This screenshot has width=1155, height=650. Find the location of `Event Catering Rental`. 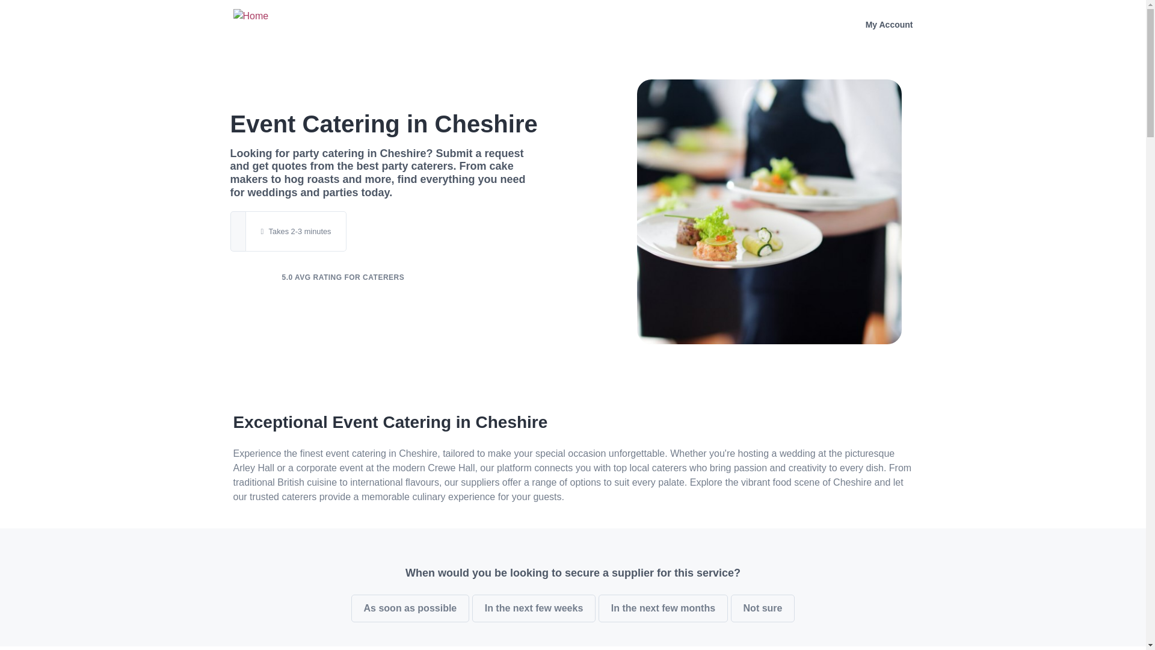

Event Catering Rental is located at coordinates (769, 212).